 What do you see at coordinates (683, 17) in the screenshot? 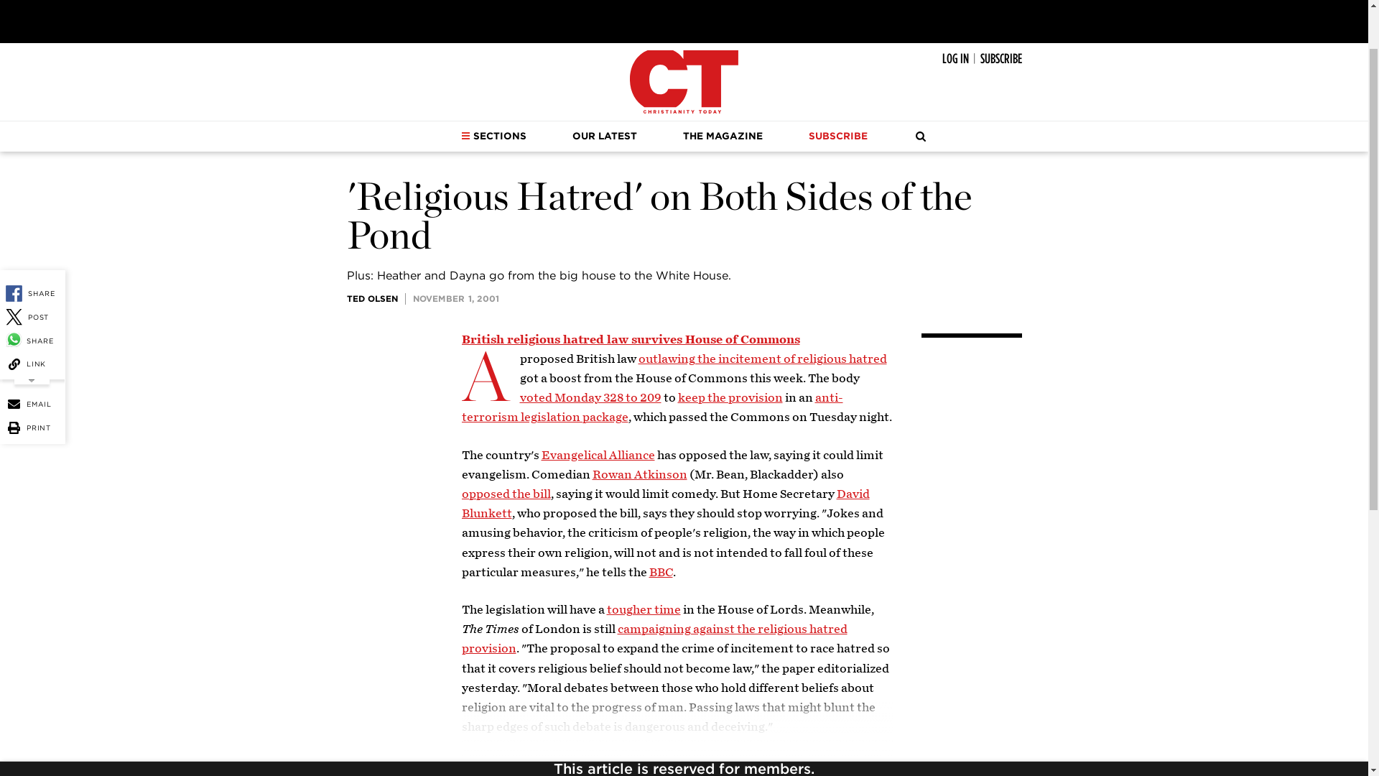
I see `3rd party ad content` at bounding box center [683, 17].